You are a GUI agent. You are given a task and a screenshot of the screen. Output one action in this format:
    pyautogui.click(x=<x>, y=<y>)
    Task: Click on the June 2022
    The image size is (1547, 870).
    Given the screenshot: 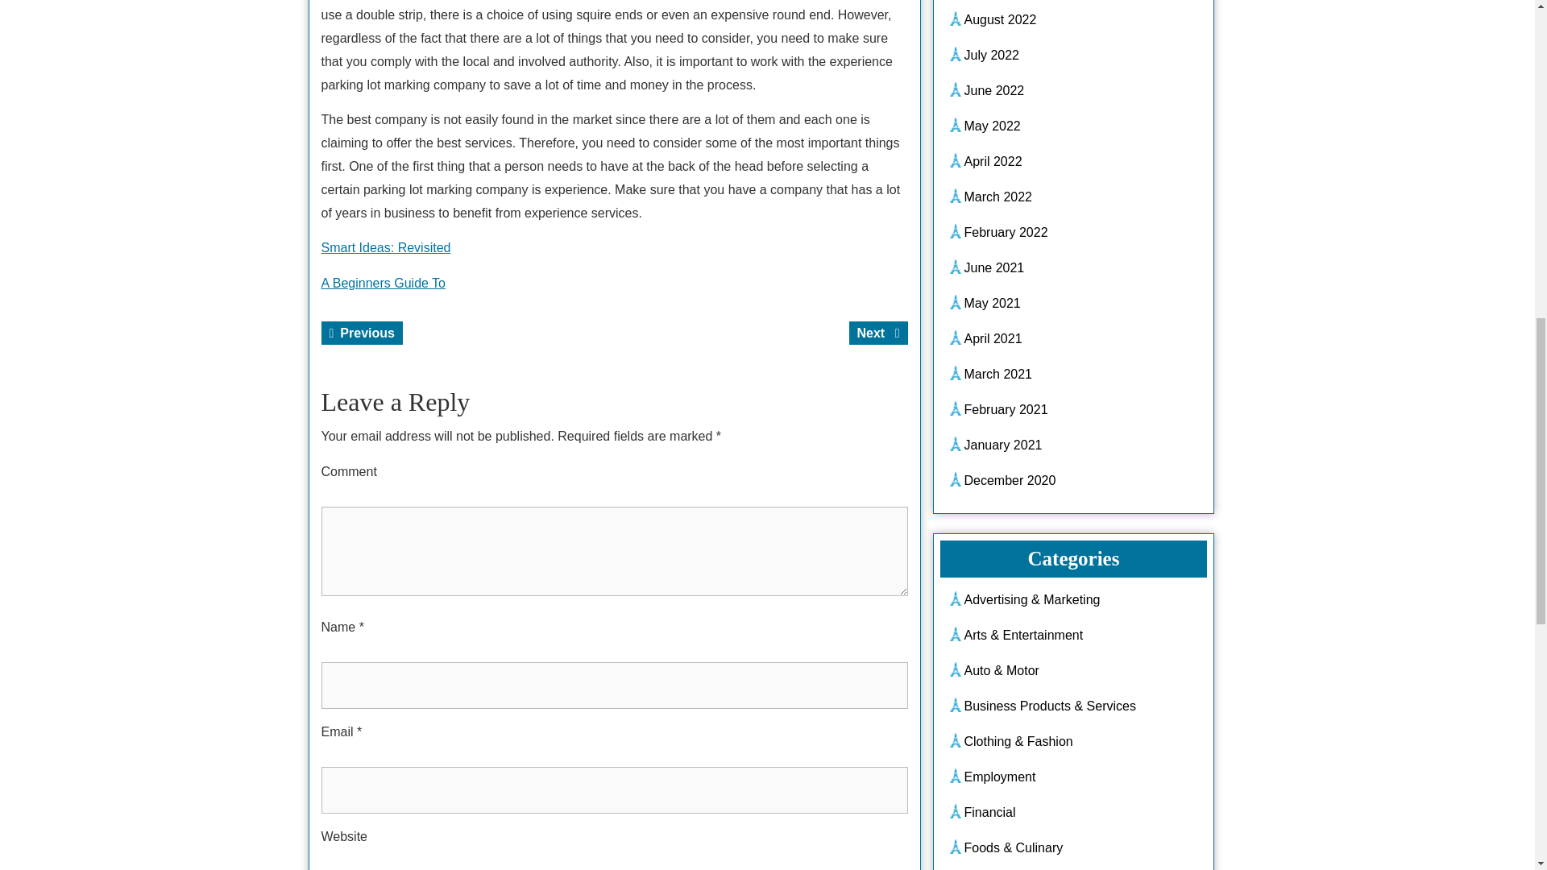 What is the action you would take?
    pyautogui.click(x=994, y=90)
    